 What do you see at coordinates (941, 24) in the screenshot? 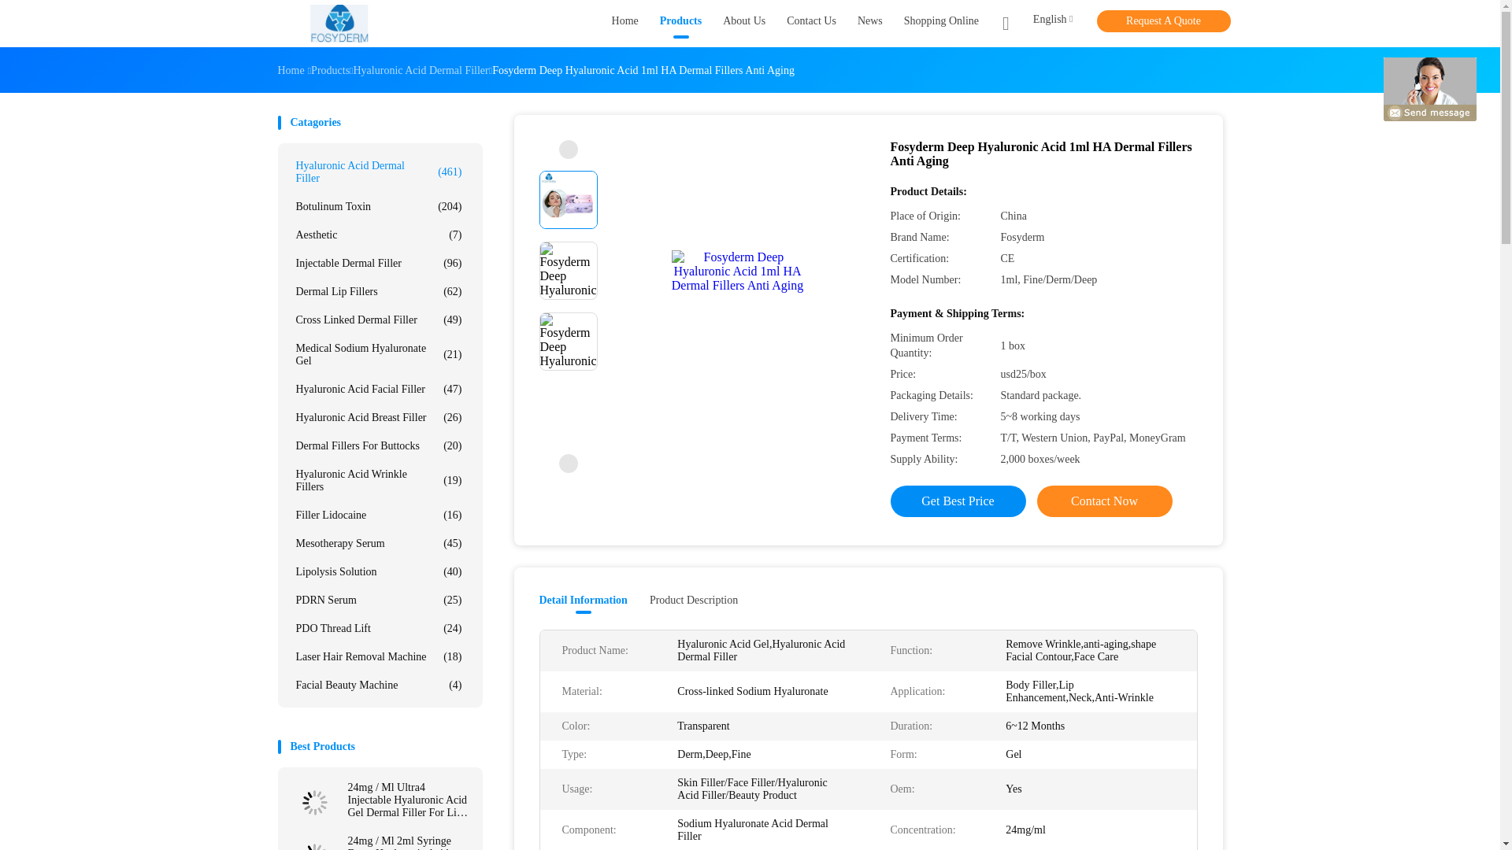
I see `Shopping Online` at bounding box center [941, 24].